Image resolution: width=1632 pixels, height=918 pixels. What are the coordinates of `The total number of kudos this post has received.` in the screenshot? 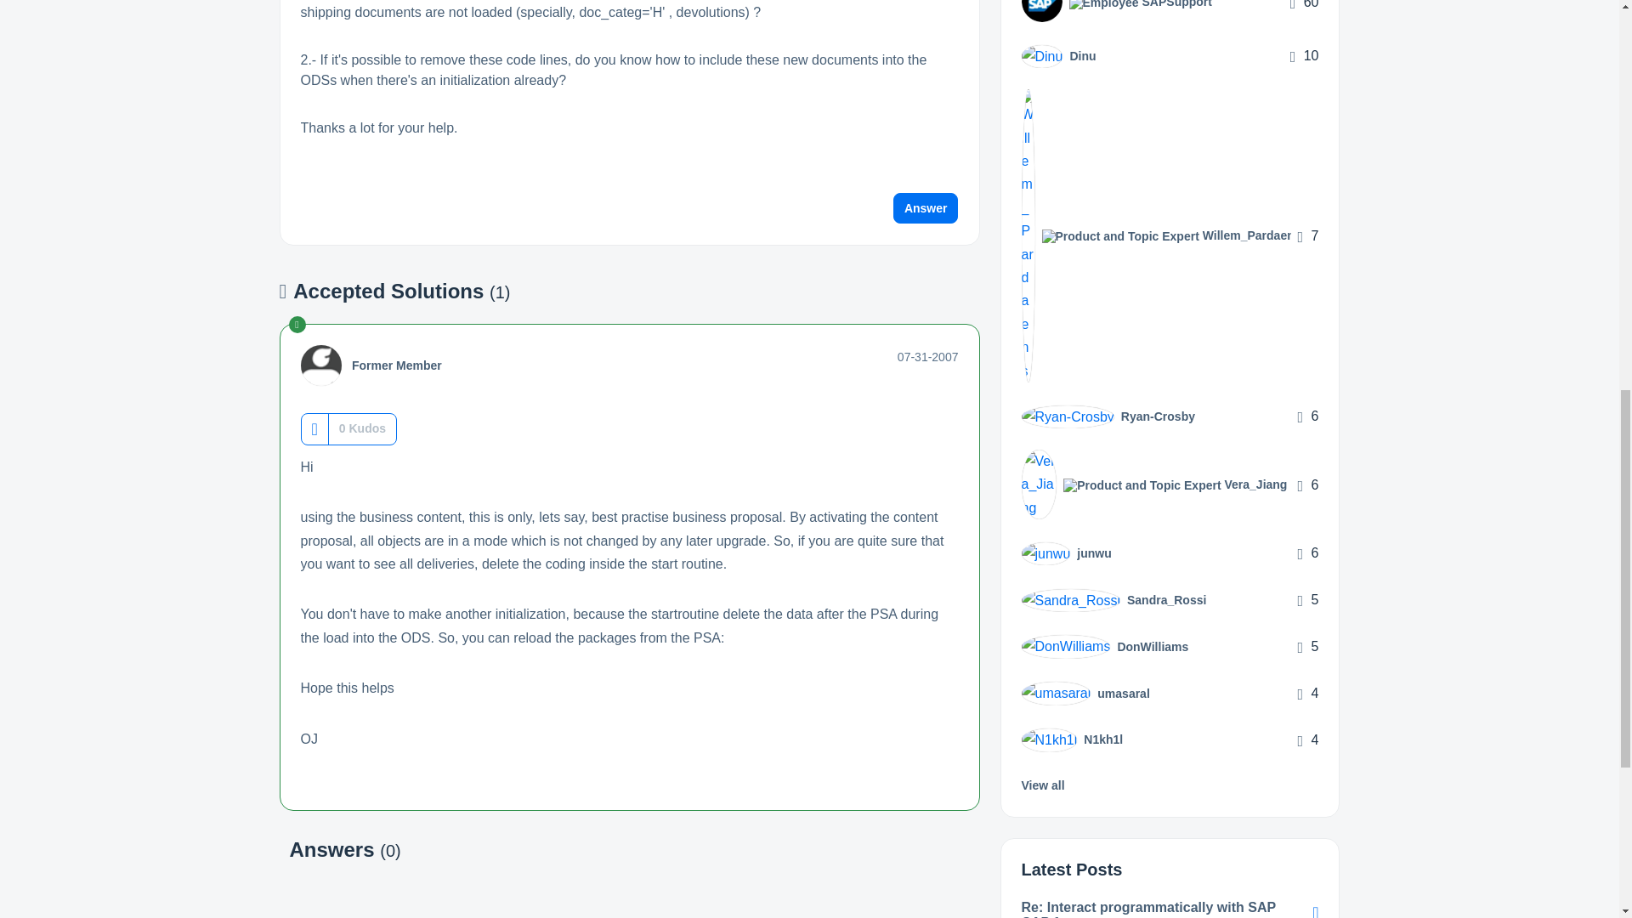 It's located at (362, 428).